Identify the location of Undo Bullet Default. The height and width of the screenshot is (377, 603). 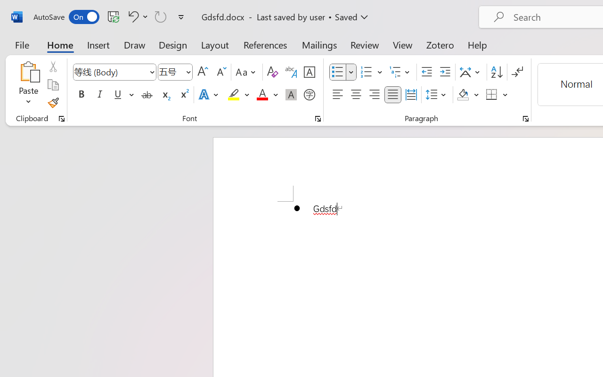
(137, 16).